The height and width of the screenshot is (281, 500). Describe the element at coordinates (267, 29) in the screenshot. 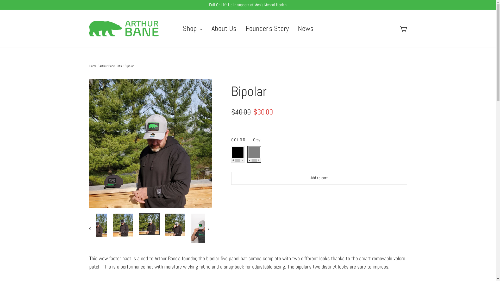

I see `Founder's Story` at that location.